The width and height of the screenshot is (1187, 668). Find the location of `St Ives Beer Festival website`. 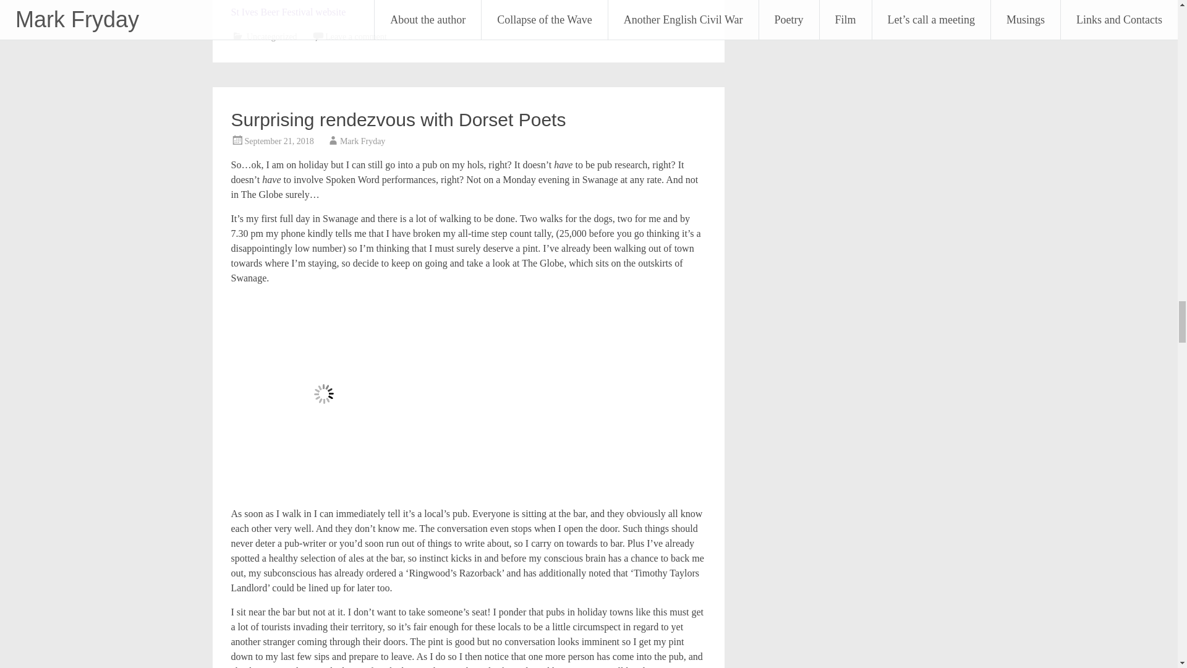

St Ives Beer Festival website is located at coordinates (289, 12).